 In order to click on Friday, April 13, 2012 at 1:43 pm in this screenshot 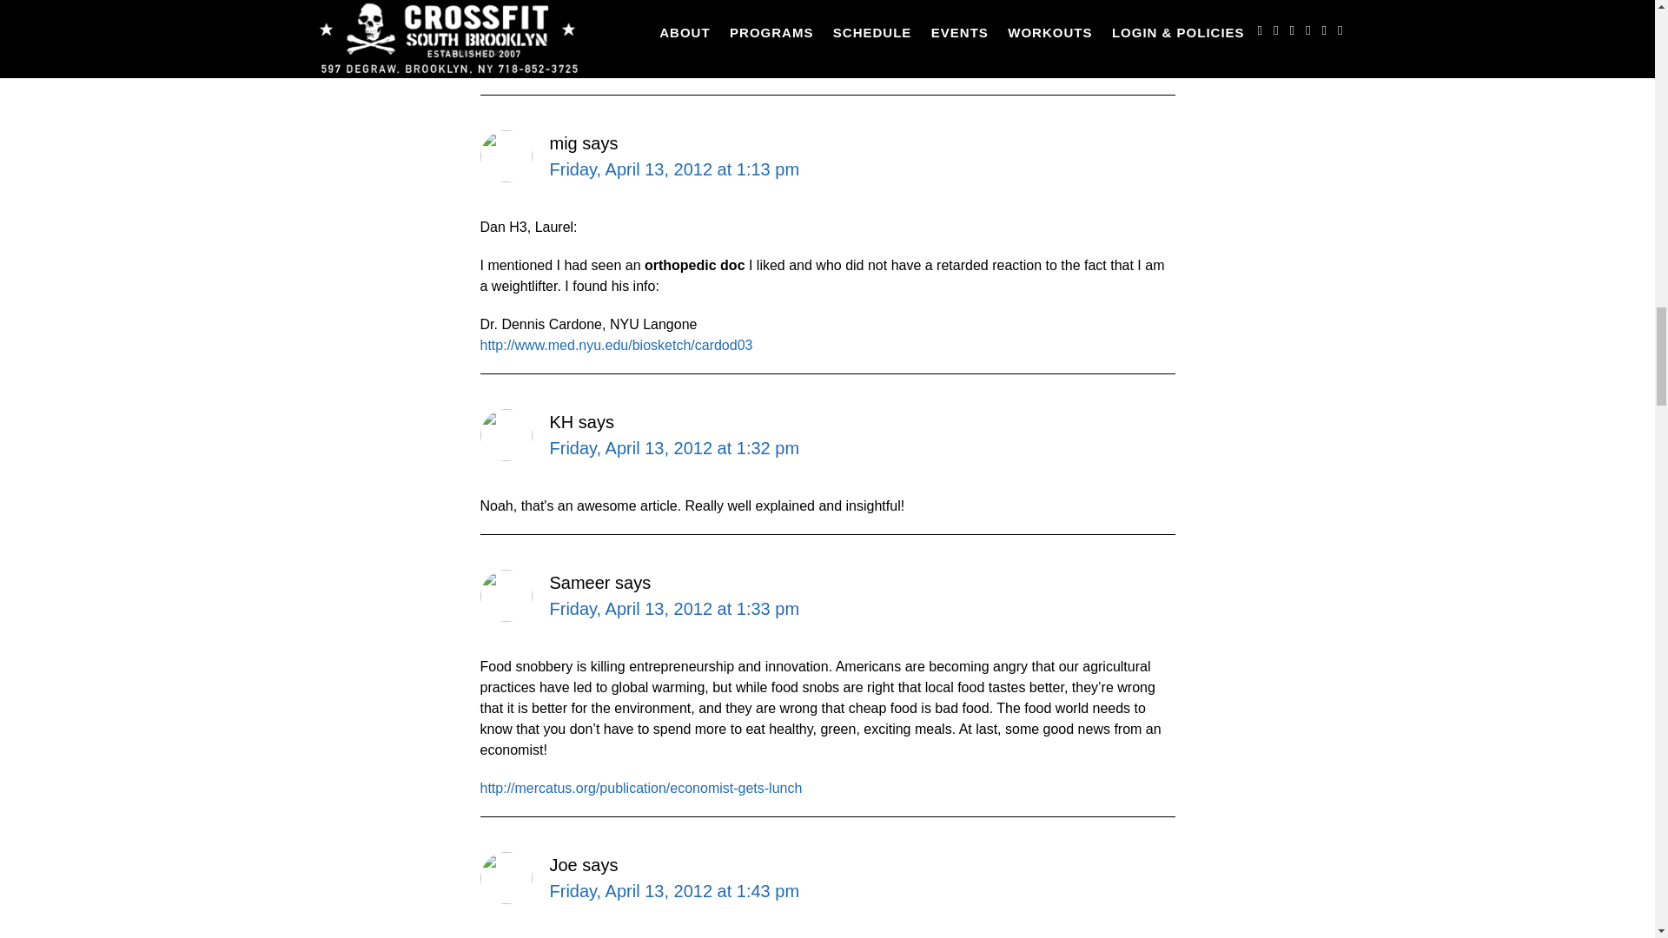, I will do `click(673, 891)`.